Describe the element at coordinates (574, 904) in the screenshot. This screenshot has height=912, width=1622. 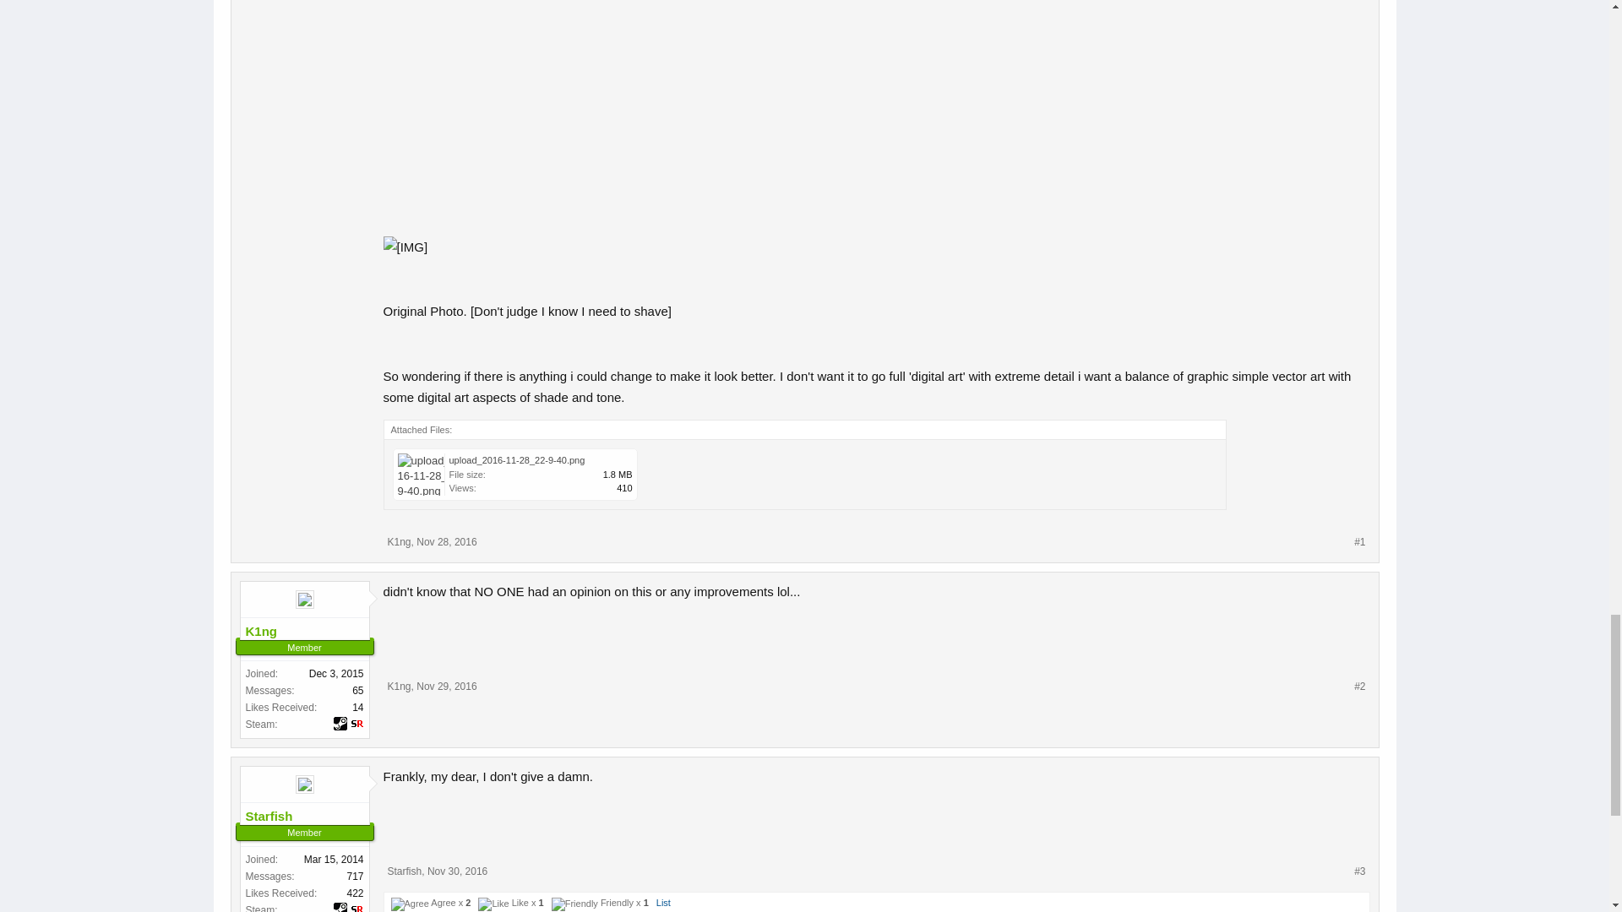
I see `Friendly` at that location.